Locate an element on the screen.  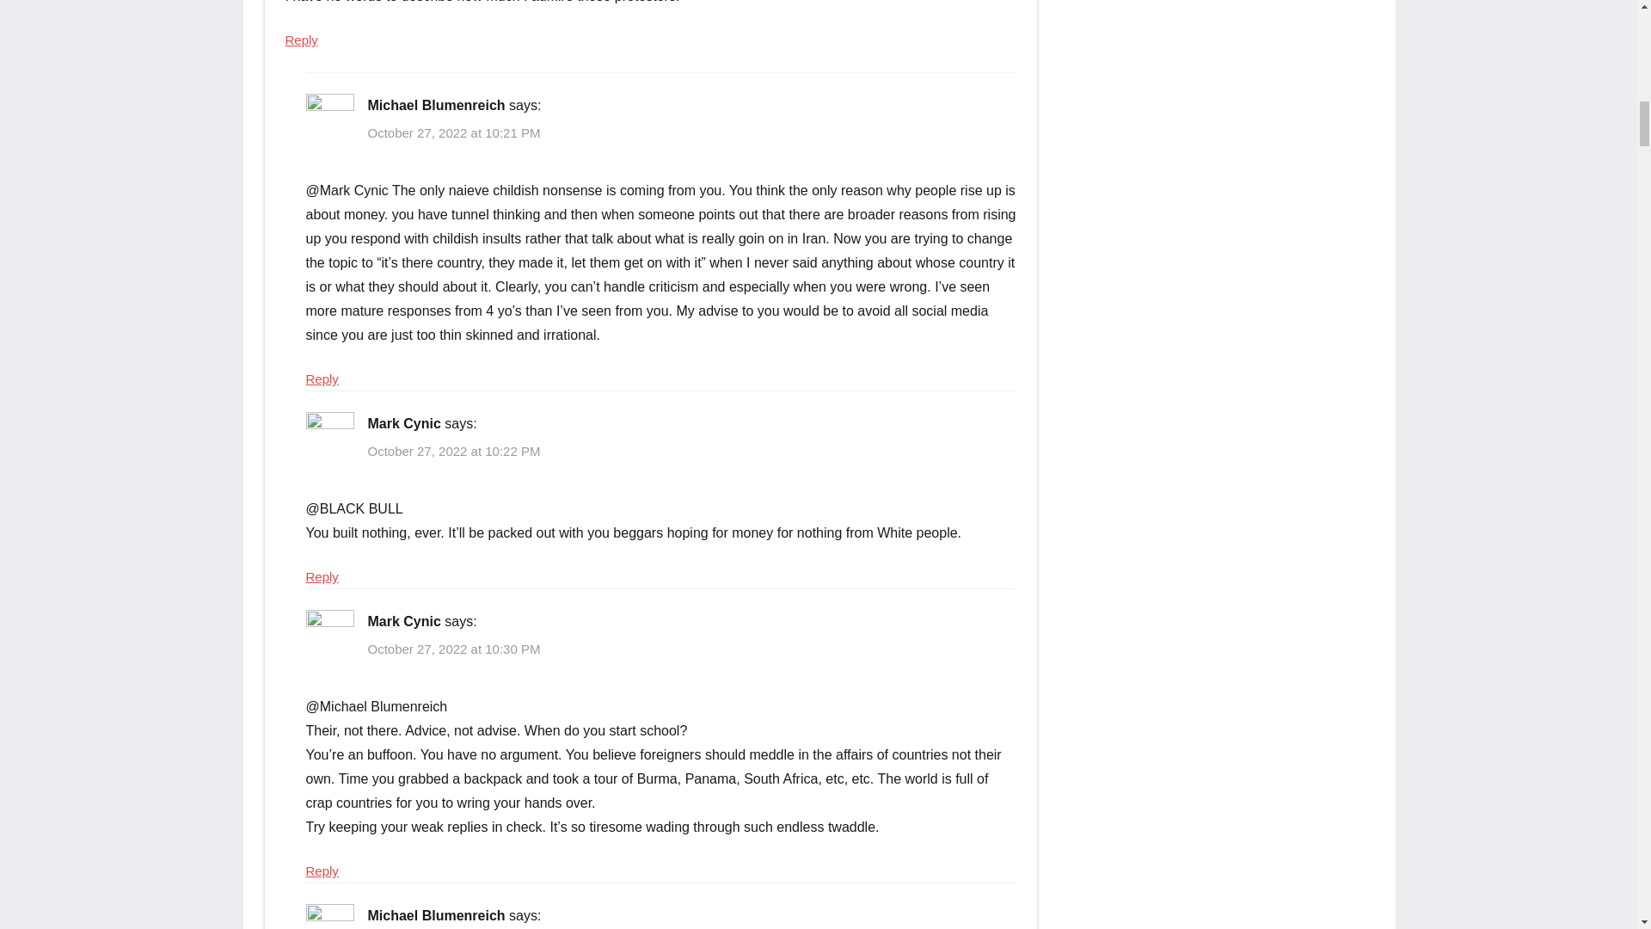
October 27, 2022 at 10:22 PM is located at coordinates (454, 451).